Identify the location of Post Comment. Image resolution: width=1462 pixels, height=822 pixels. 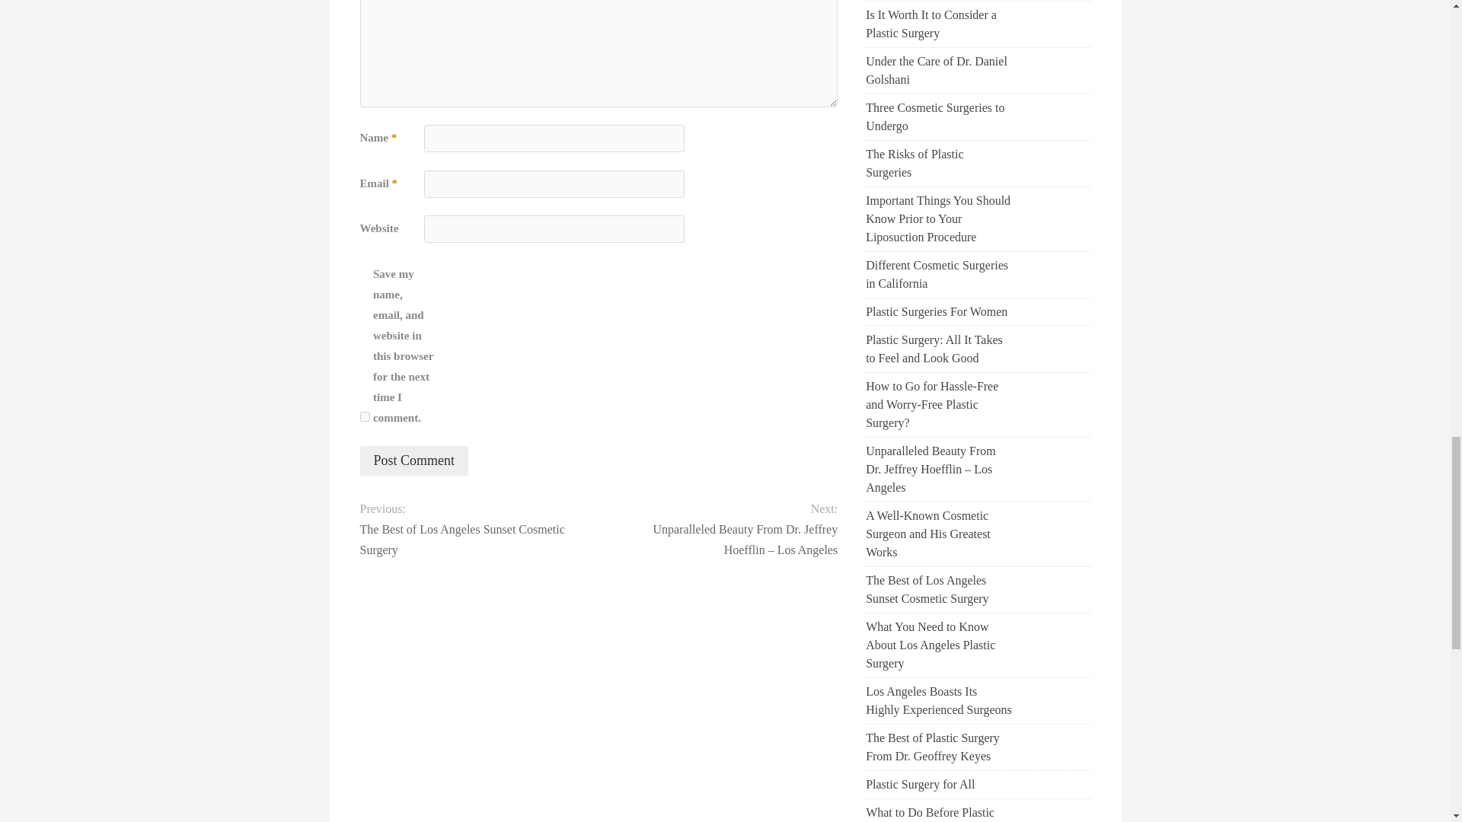
(413, 461).